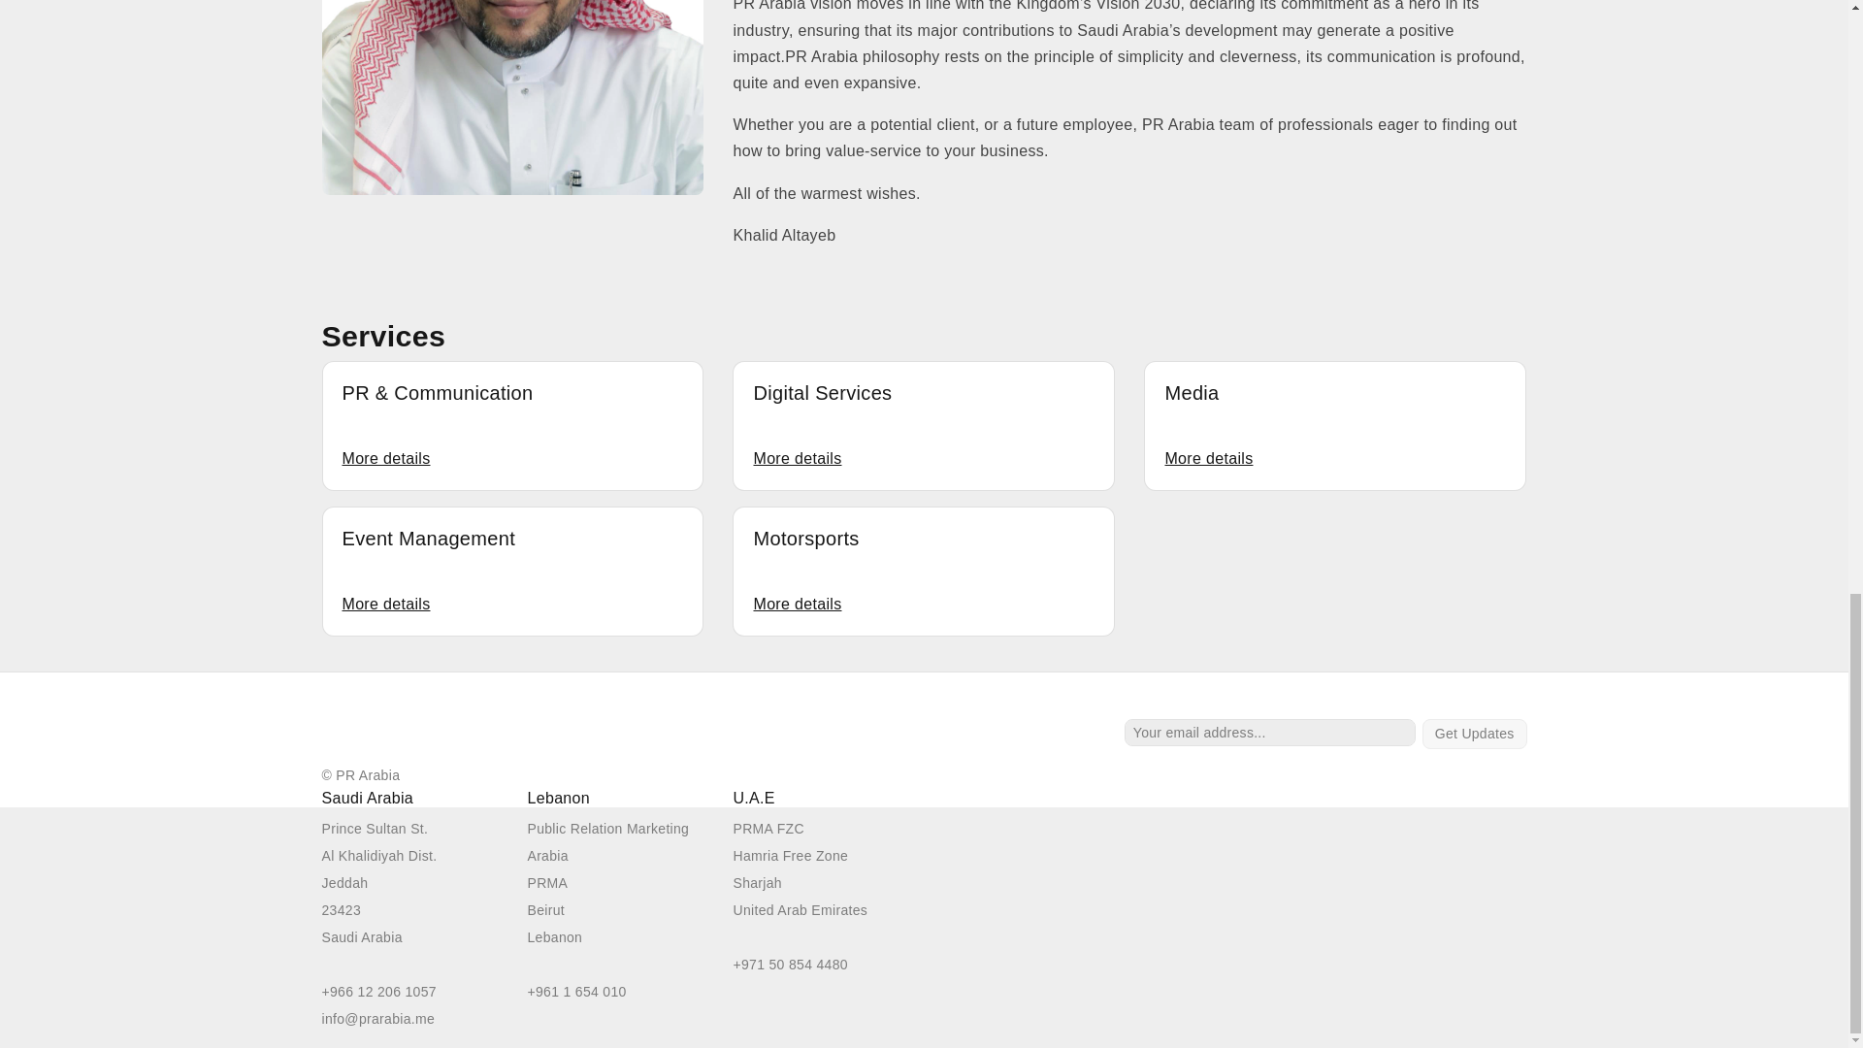 This screenshot has height=1048, width=1863. What do you see at coordinates (797, 458) in the screenshot?
I see `More details` at bounding box center [797, 458].